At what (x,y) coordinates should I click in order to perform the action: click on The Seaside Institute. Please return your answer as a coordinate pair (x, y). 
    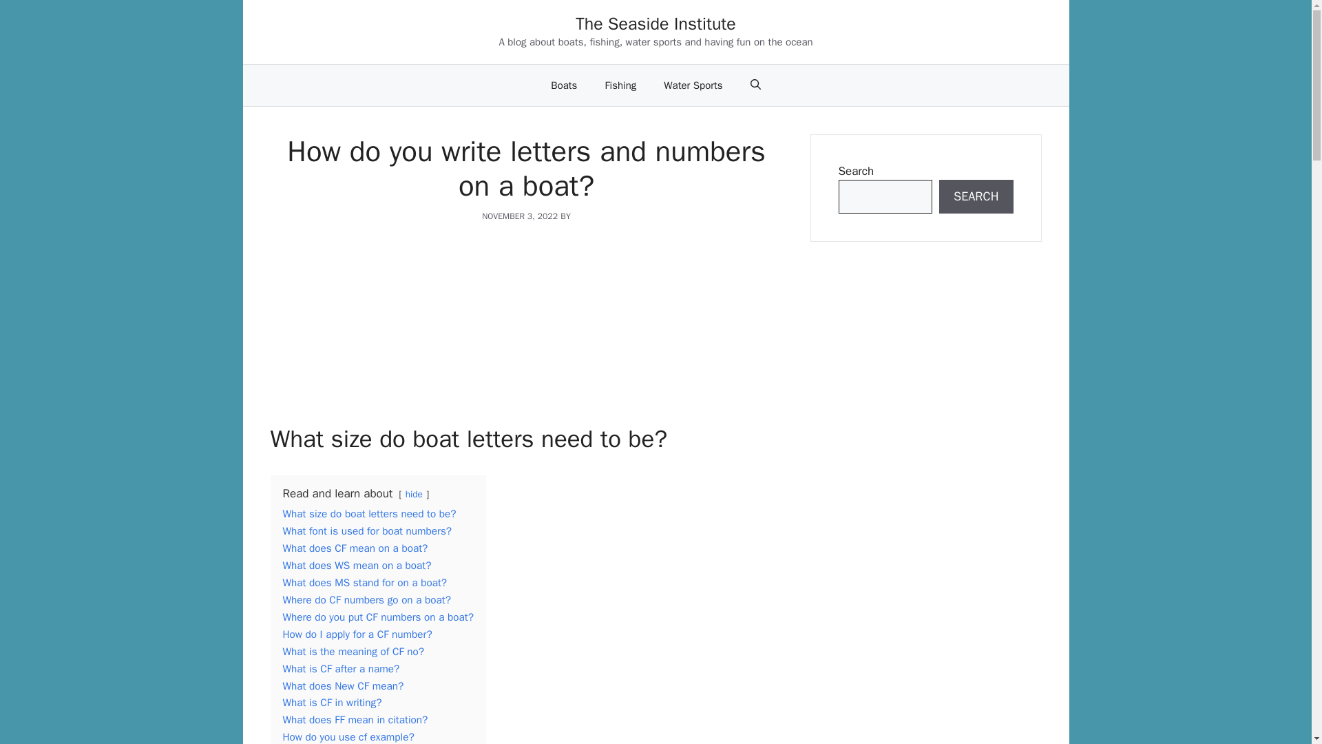
    Looking at the image, I should click on (655, 23).